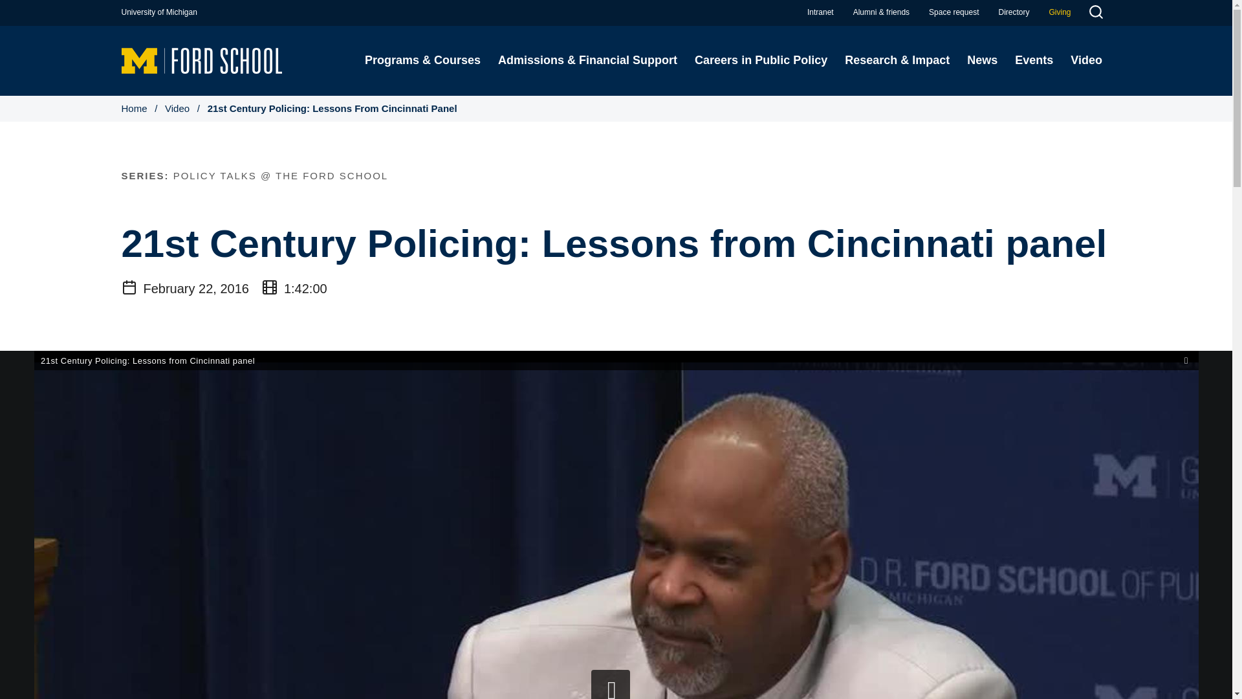 This screenshot has width=1242, height=699. What do you see at coordinates (1060, 12) in the screenshot?
I see `Give to the Ford School` at bounding box center [1060, 12].